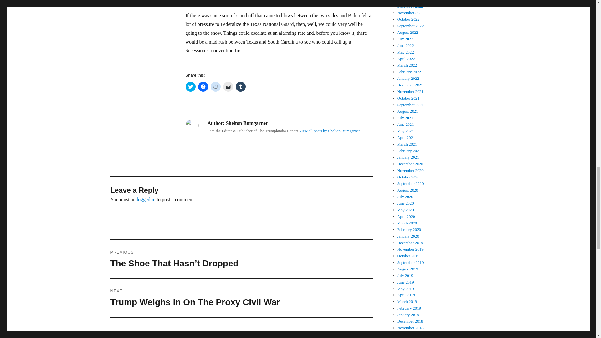 The image size is (601, 338). Describe the element at coordinates (329, 131) in the screenshot. I see `View all posts by Shelton Bumgarner` at that location.